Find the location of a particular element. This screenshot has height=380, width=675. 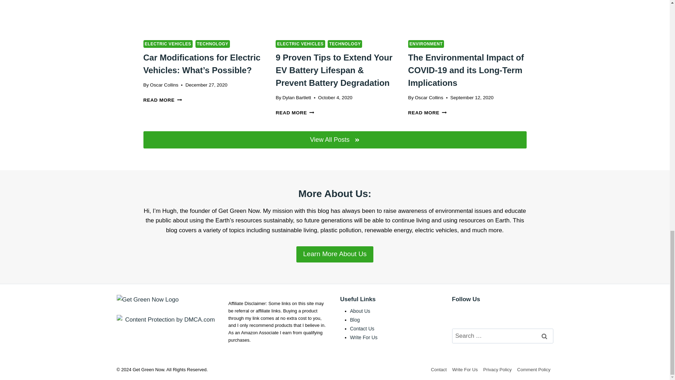

READ MORE is located at coordinates (162, 100).